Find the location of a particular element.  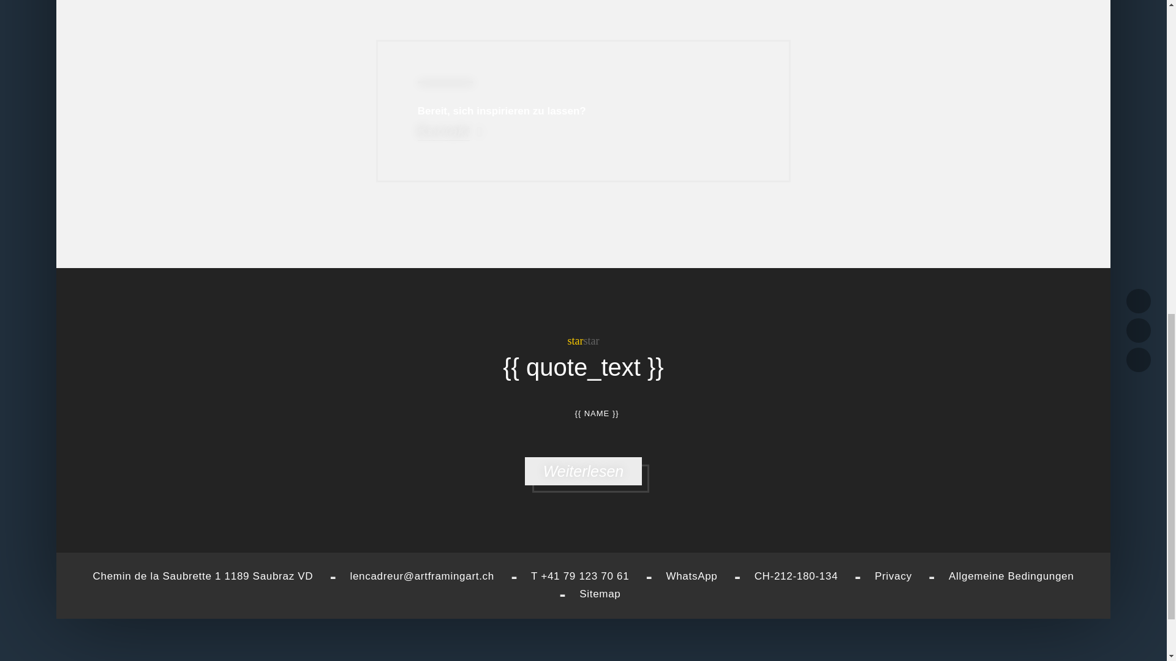

WhatsApp is located at coordinates (691, 577).